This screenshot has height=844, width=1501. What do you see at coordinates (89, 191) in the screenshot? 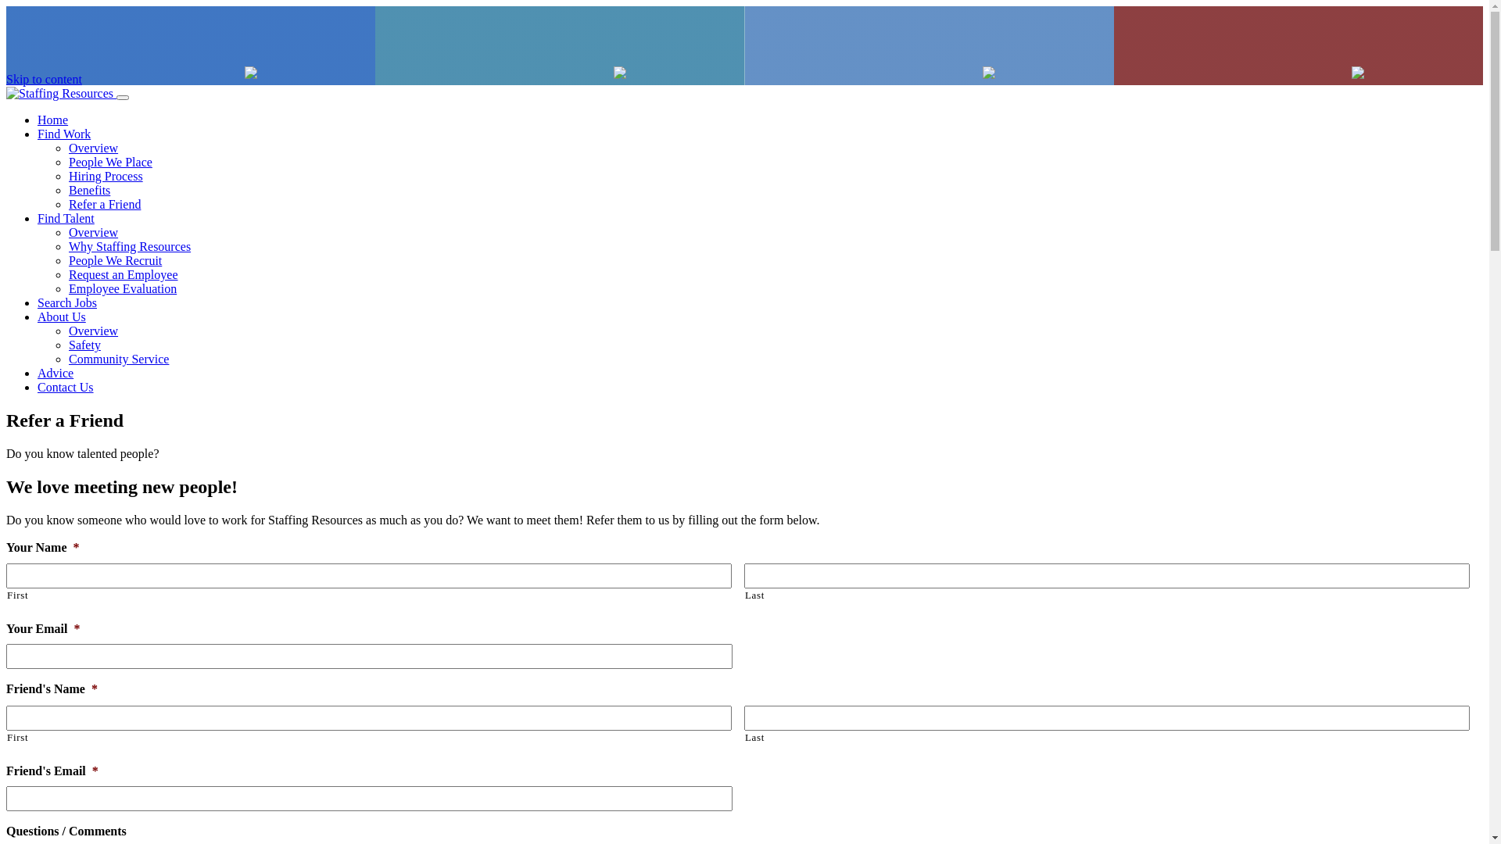
I see `Benefits` at bounding box center [89, 191].